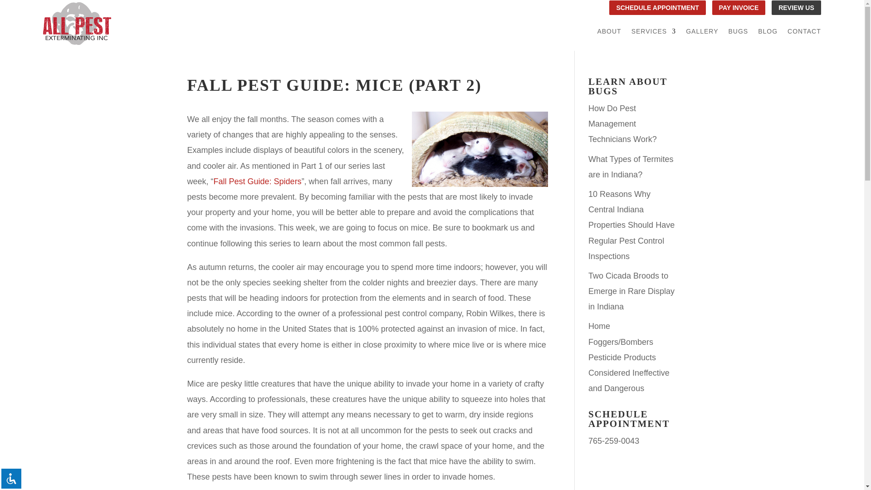 The height and width of the screenshot is (490, 871). I want to click on GALLERY, so click(702, 33).